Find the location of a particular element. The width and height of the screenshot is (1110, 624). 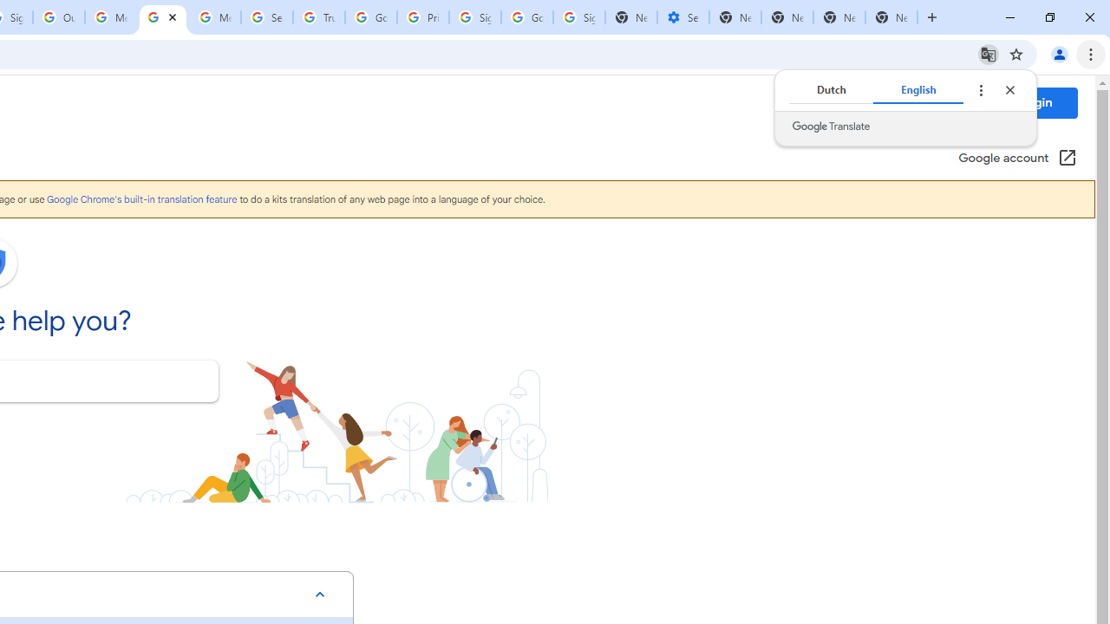

New Tab is located at coordinates (839, 17).